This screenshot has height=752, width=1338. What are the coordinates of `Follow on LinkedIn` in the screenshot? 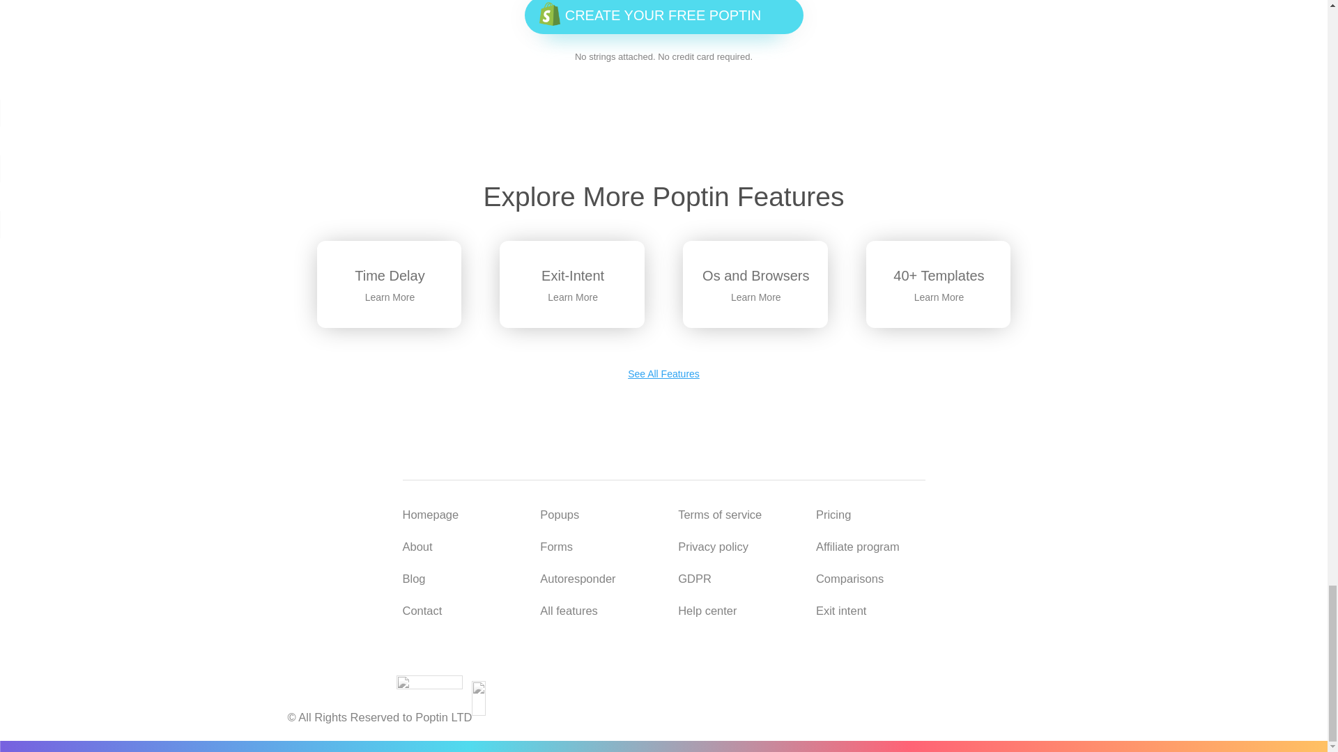 It's located at (760, 692).